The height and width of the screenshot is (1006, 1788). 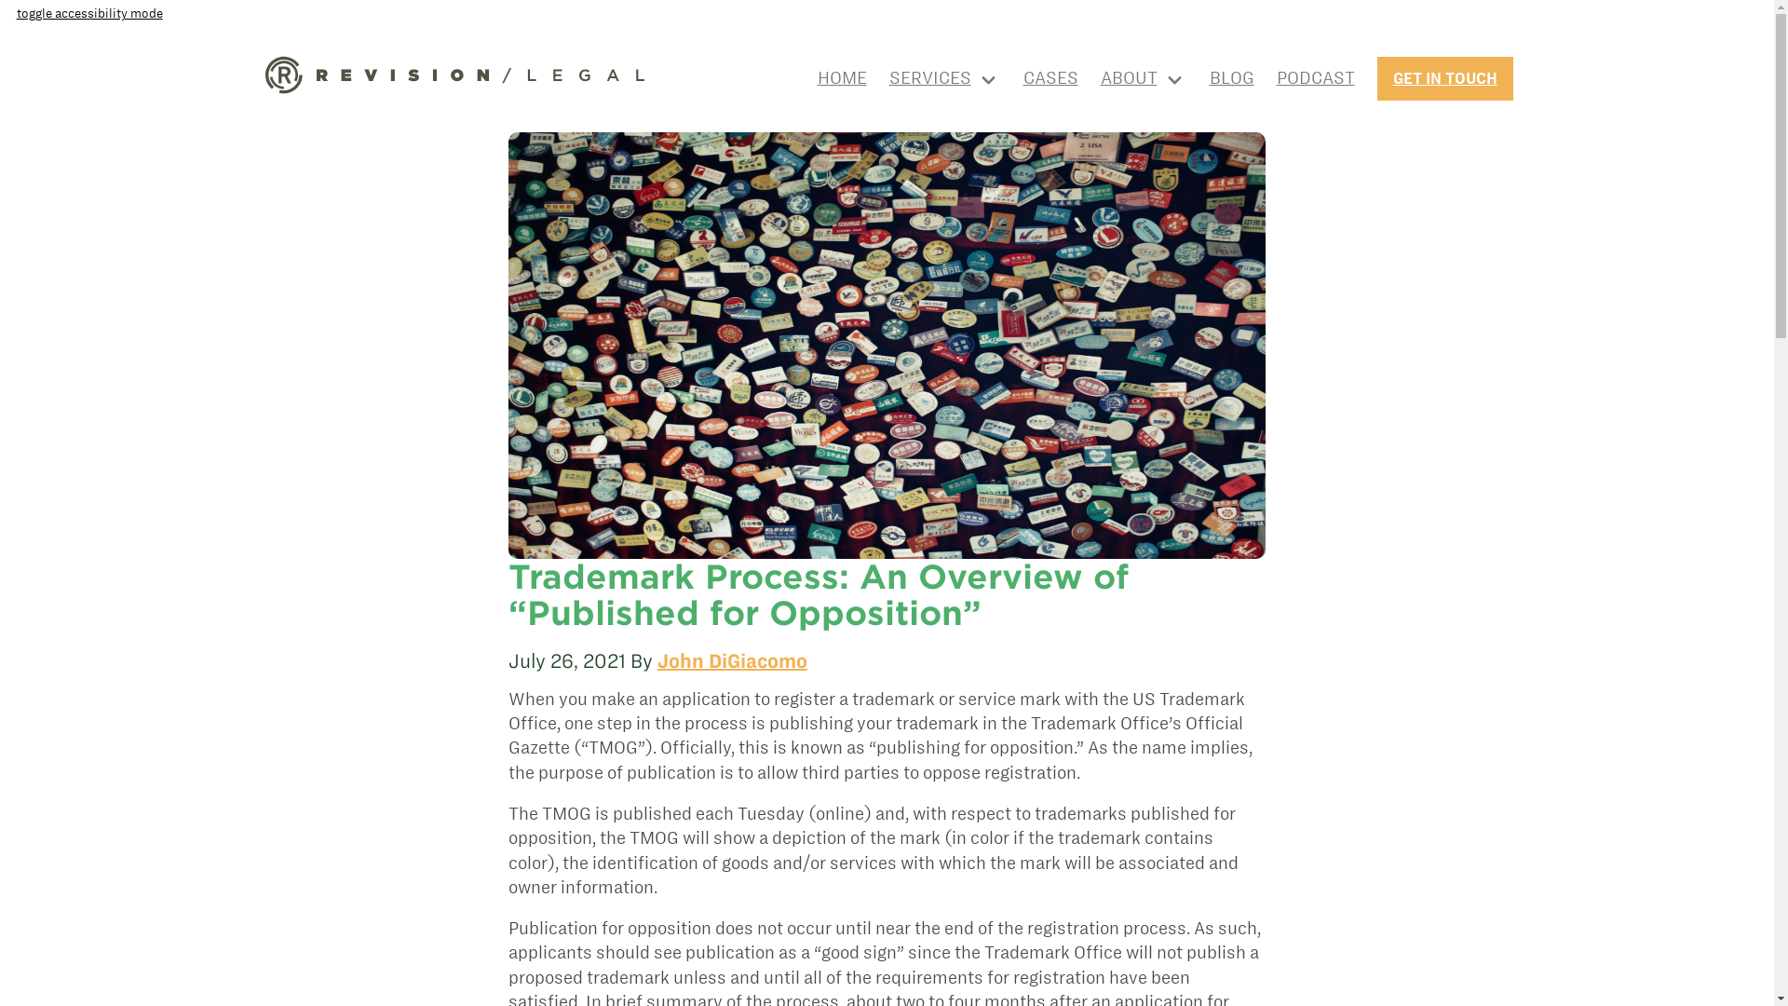 I want to click on SERVICES, so click(x=944, y=77).